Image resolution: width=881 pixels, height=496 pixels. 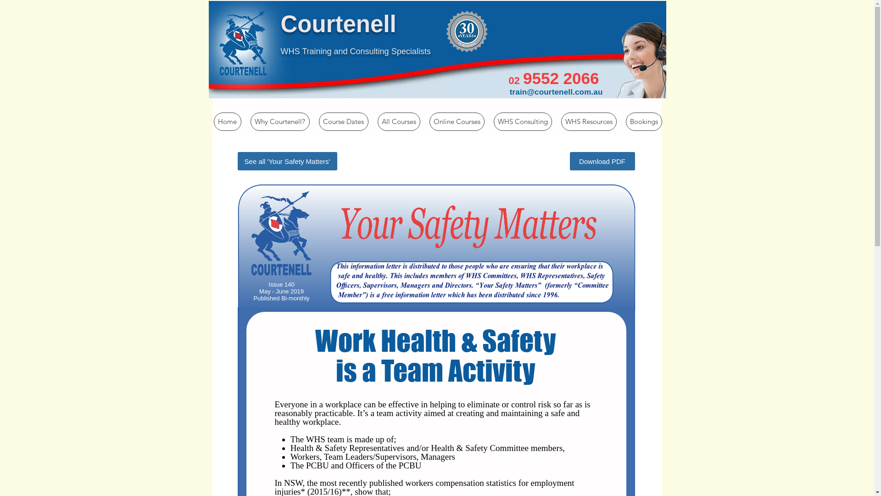 What do you see at coordinates (280, 122) in the screenshot?
I see `Why Courtenell?` at bounding box center [280, 122].